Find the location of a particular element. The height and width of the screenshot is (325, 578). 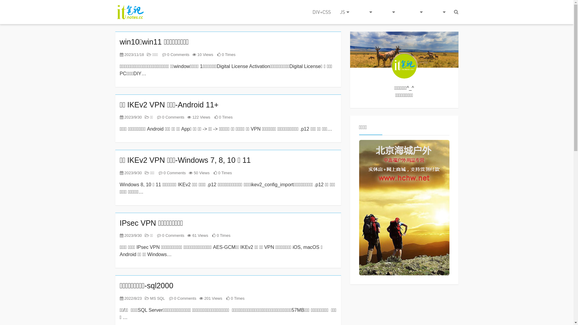

0 Comments is located at coordinates (183, 299).